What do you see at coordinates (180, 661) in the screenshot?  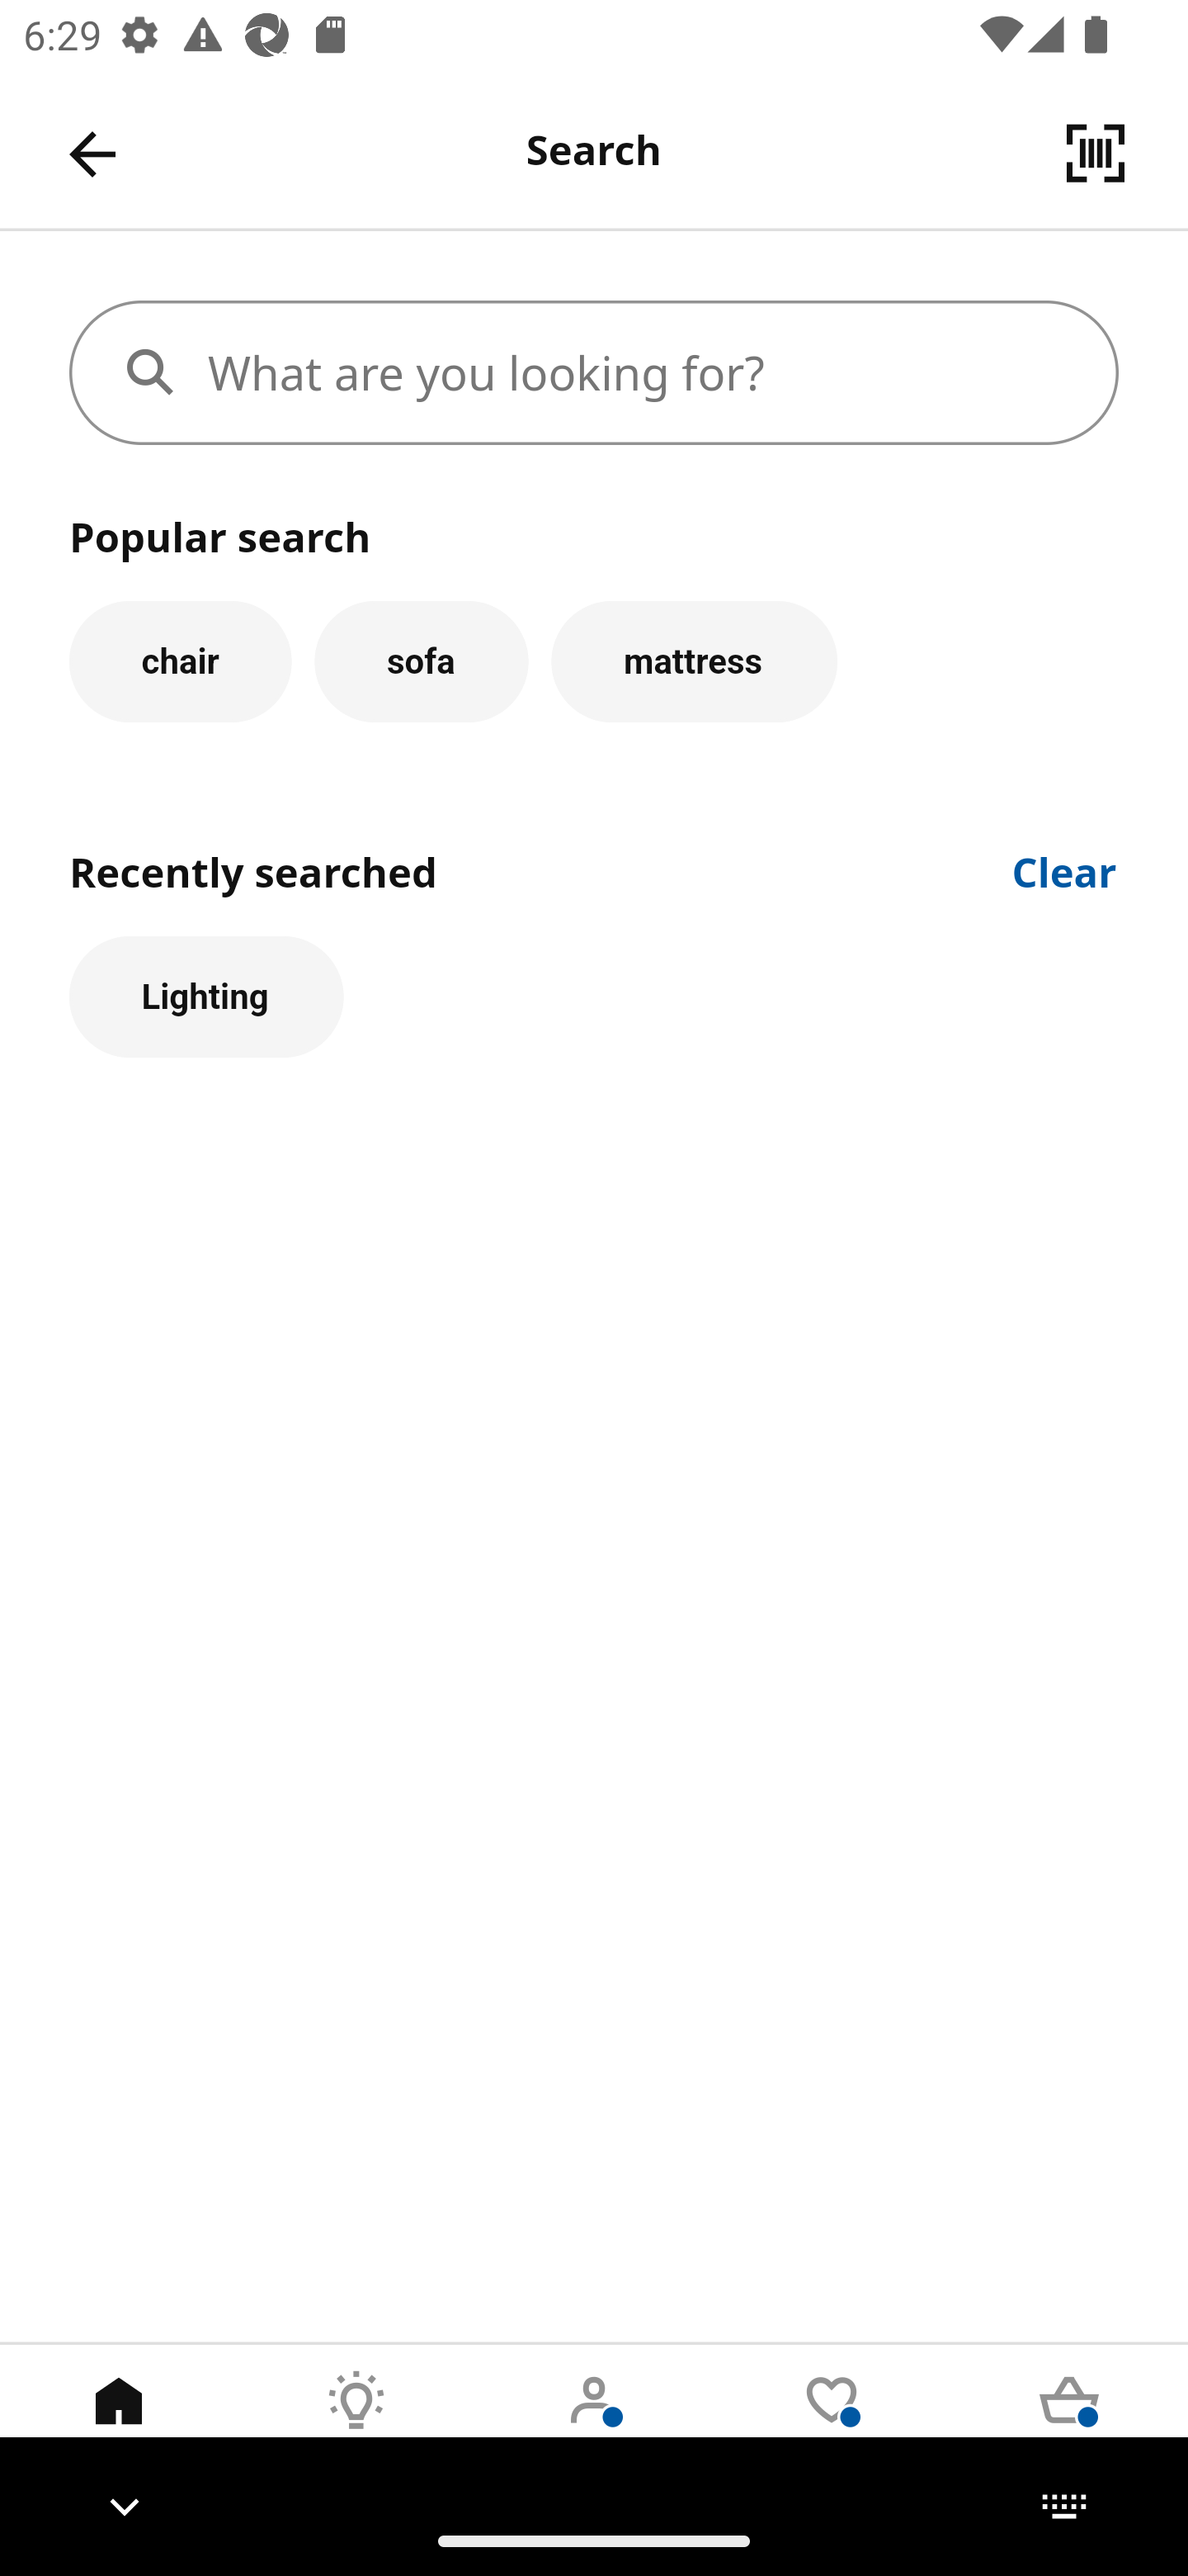 I see `chair` at bounding box center [180, 661].